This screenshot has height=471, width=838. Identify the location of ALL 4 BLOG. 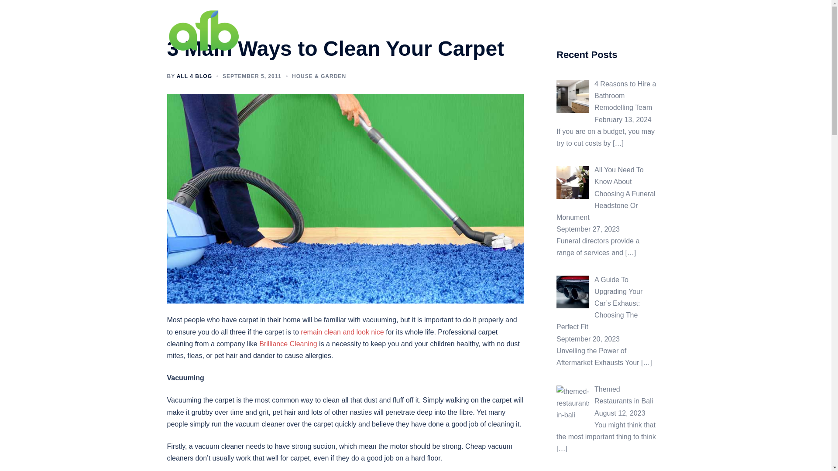
(194, 76).